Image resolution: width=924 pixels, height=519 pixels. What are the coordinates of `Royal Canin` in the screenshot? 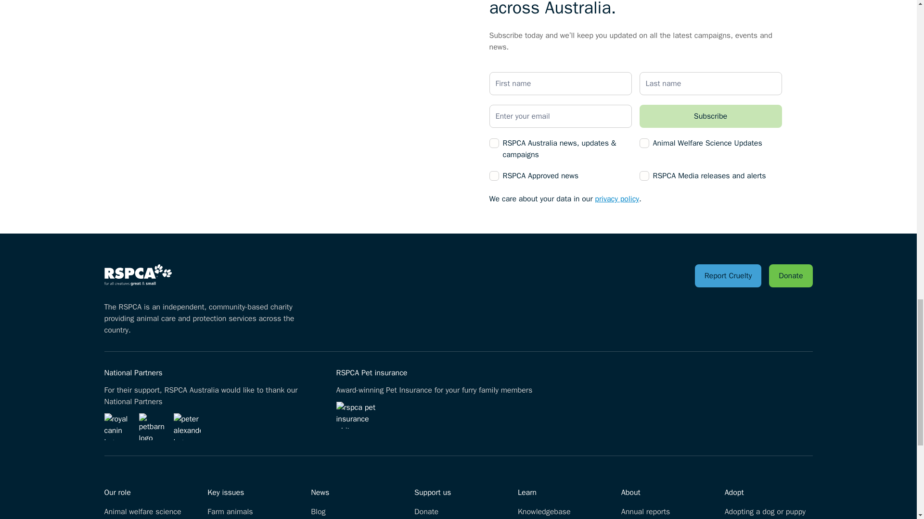 It's located at (117, 426).